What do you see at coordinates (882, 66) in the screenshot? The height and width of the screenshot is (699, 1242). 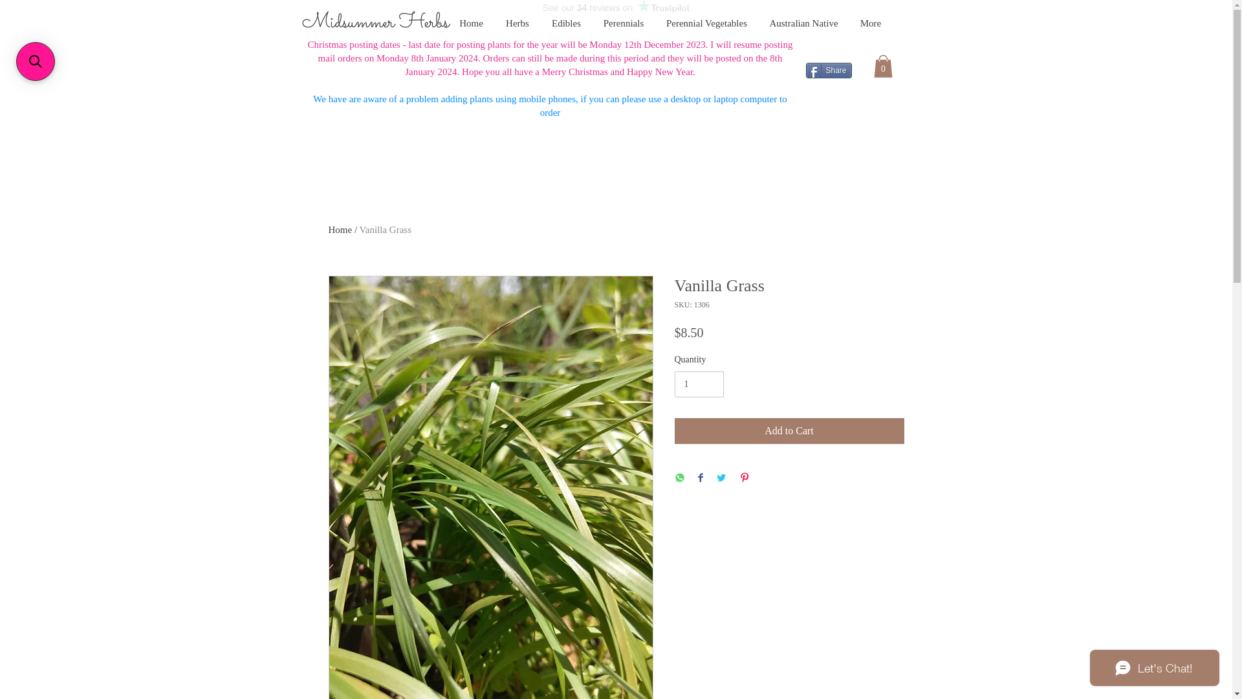 I see `0` at bounding box center [882, 66].